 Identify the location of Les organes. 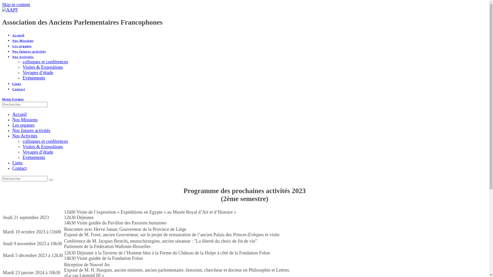
(22, 46).